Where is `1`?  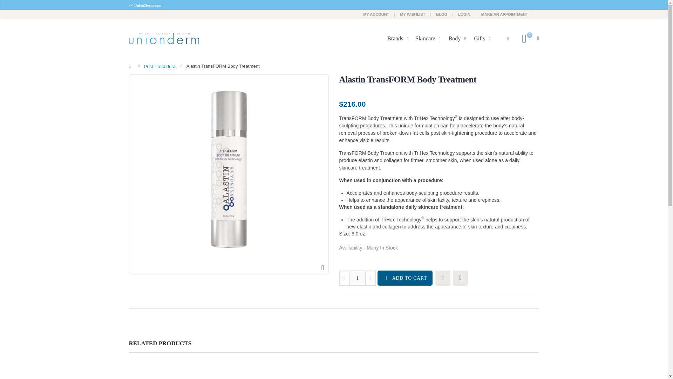
1 is located at coordinates (357, 278).